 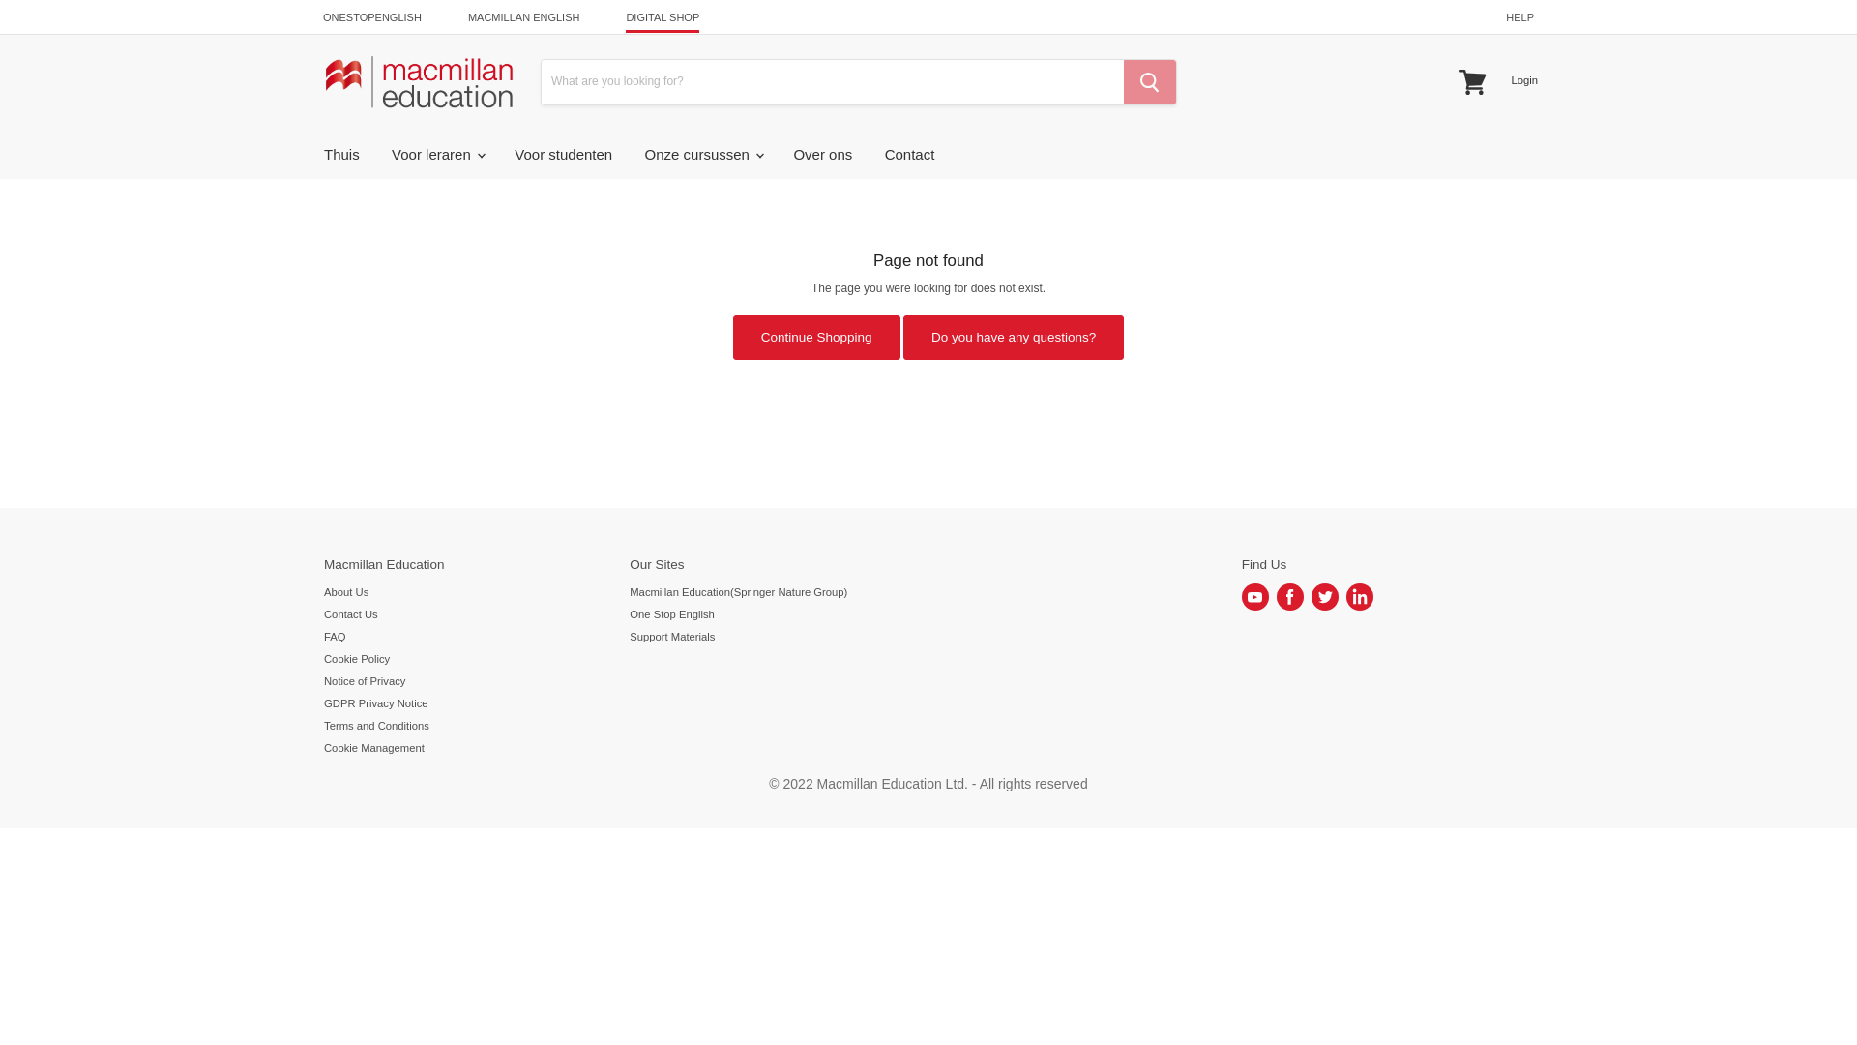 What do you see at coordinates (563, 155) in the screenshot?
I see `Voor studenten` at bounding box center [563, 155].